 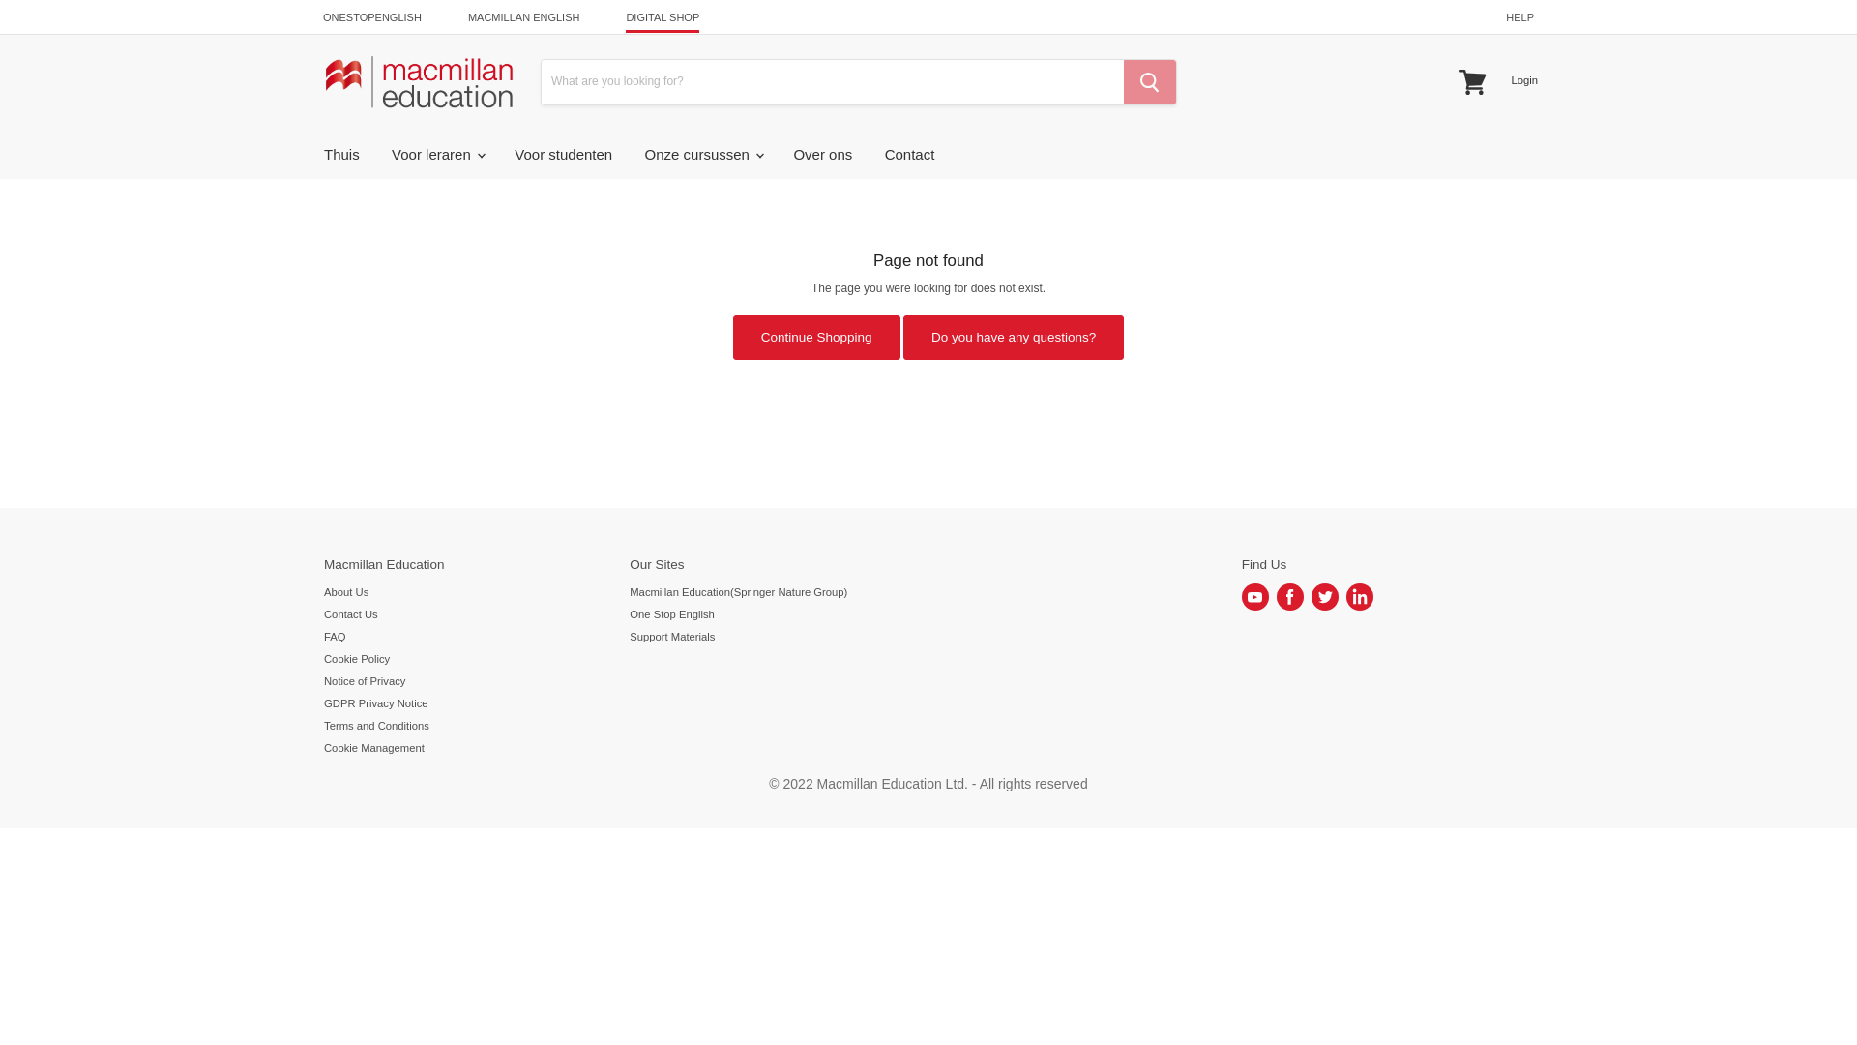 What do you see at coordinates (563, 155) in the screenshot?
I see `Voor studenten` at bounding box center [563, 155].